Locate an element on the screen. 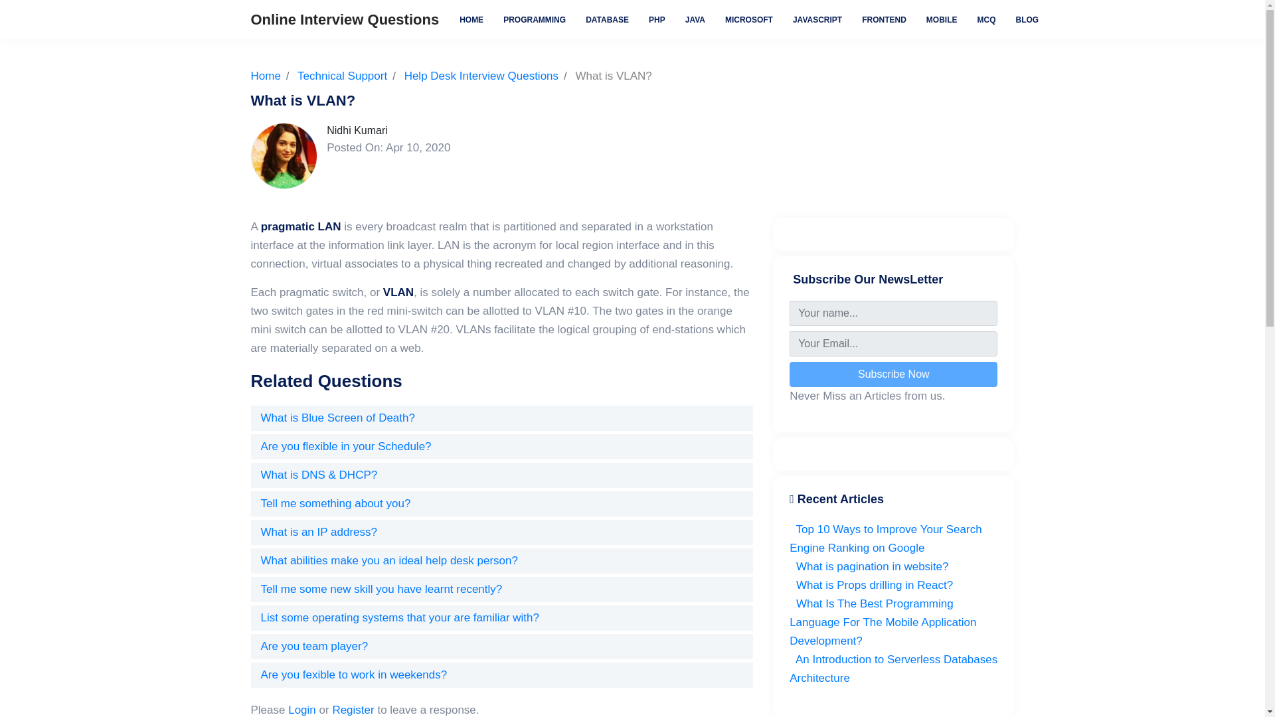 The width and height of the screenshot is (1275, 717). FRONTEND is located at coordinates (884, 19).